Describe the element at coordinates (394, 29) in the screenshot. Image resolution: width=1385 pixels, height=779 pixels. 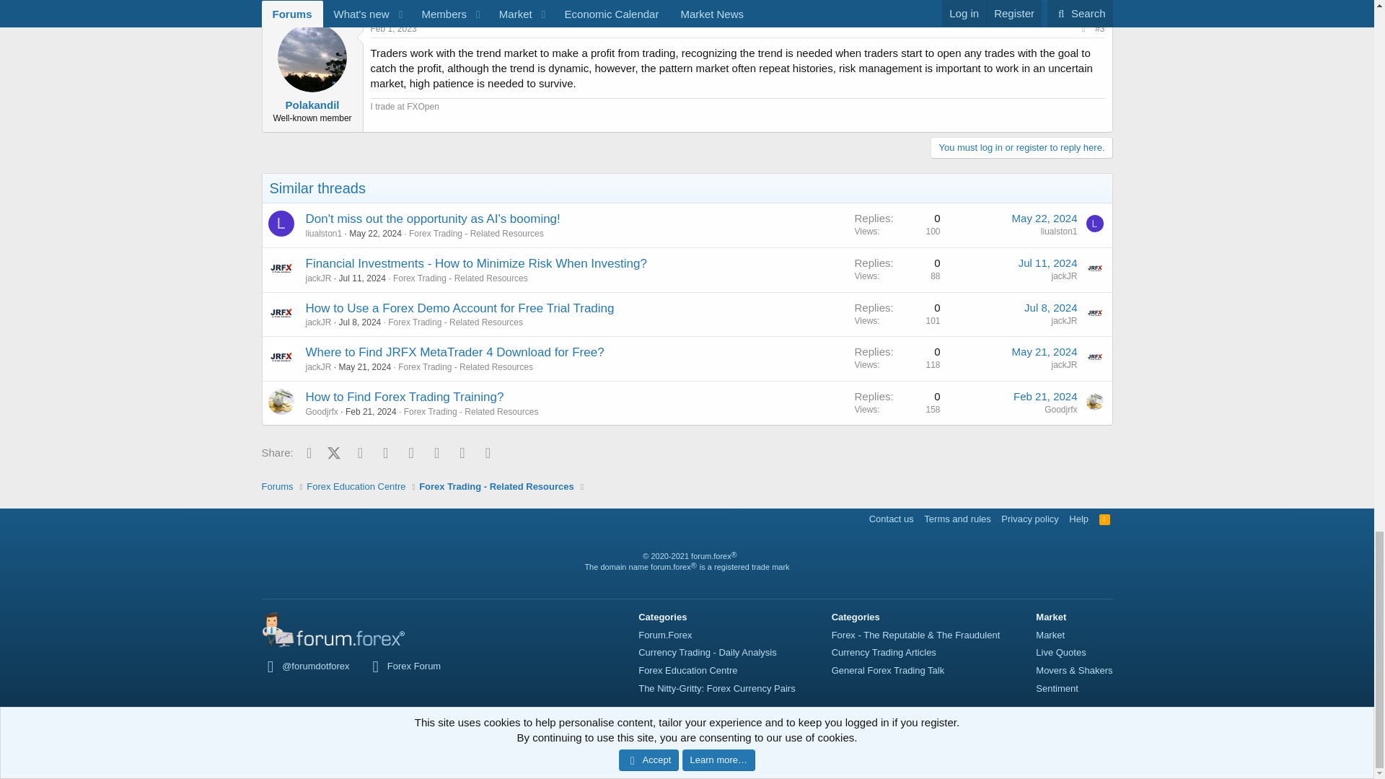
I see `Feb 1, 2023 at 9:48 PM` at that location.